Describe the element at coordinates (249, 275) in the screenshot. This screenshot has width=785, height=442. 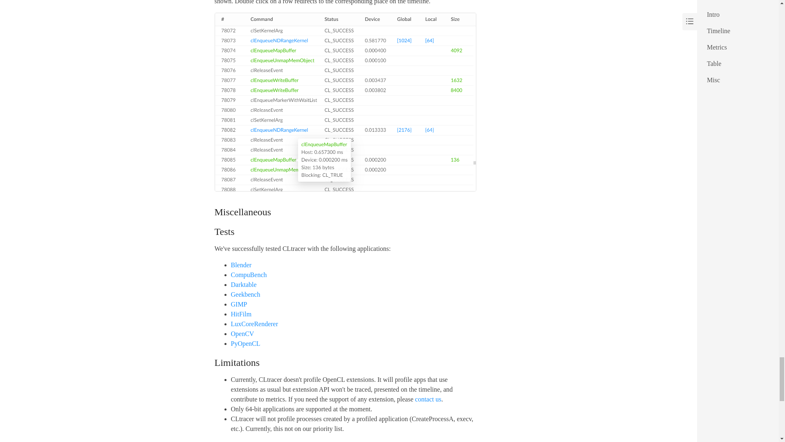
I see `CompuBench` at that location.